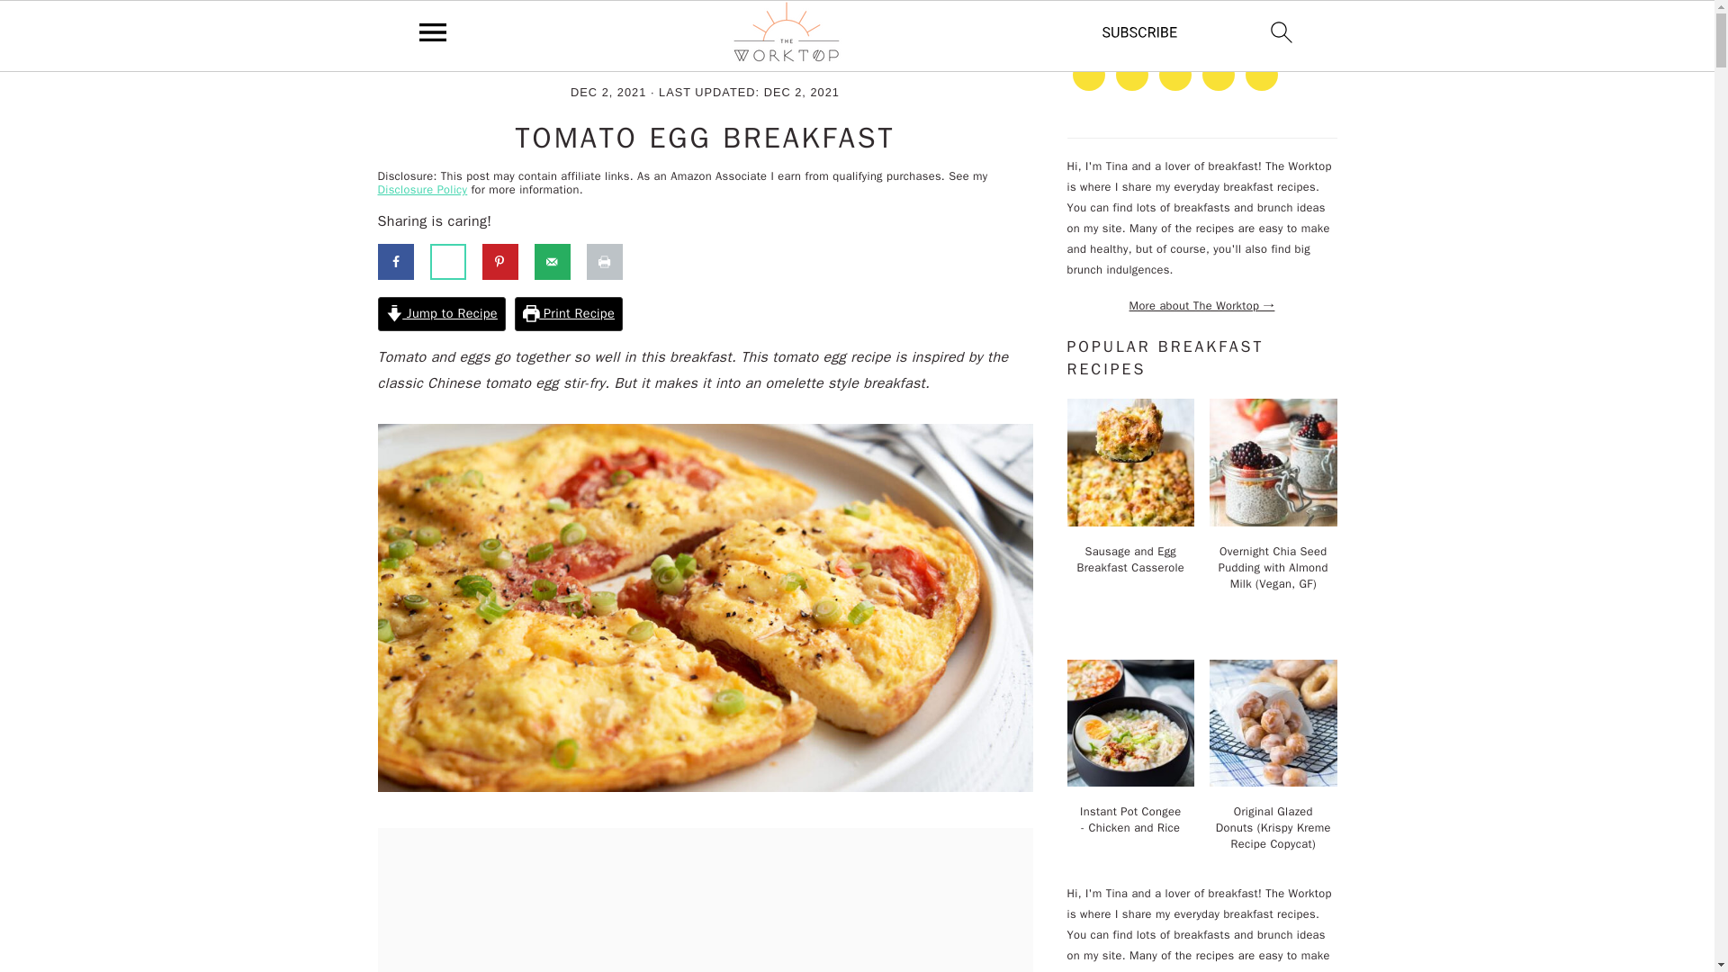 The width and height of the screenshot is (1728, 972). I want to click on Print this webpage, so click(613, 262).